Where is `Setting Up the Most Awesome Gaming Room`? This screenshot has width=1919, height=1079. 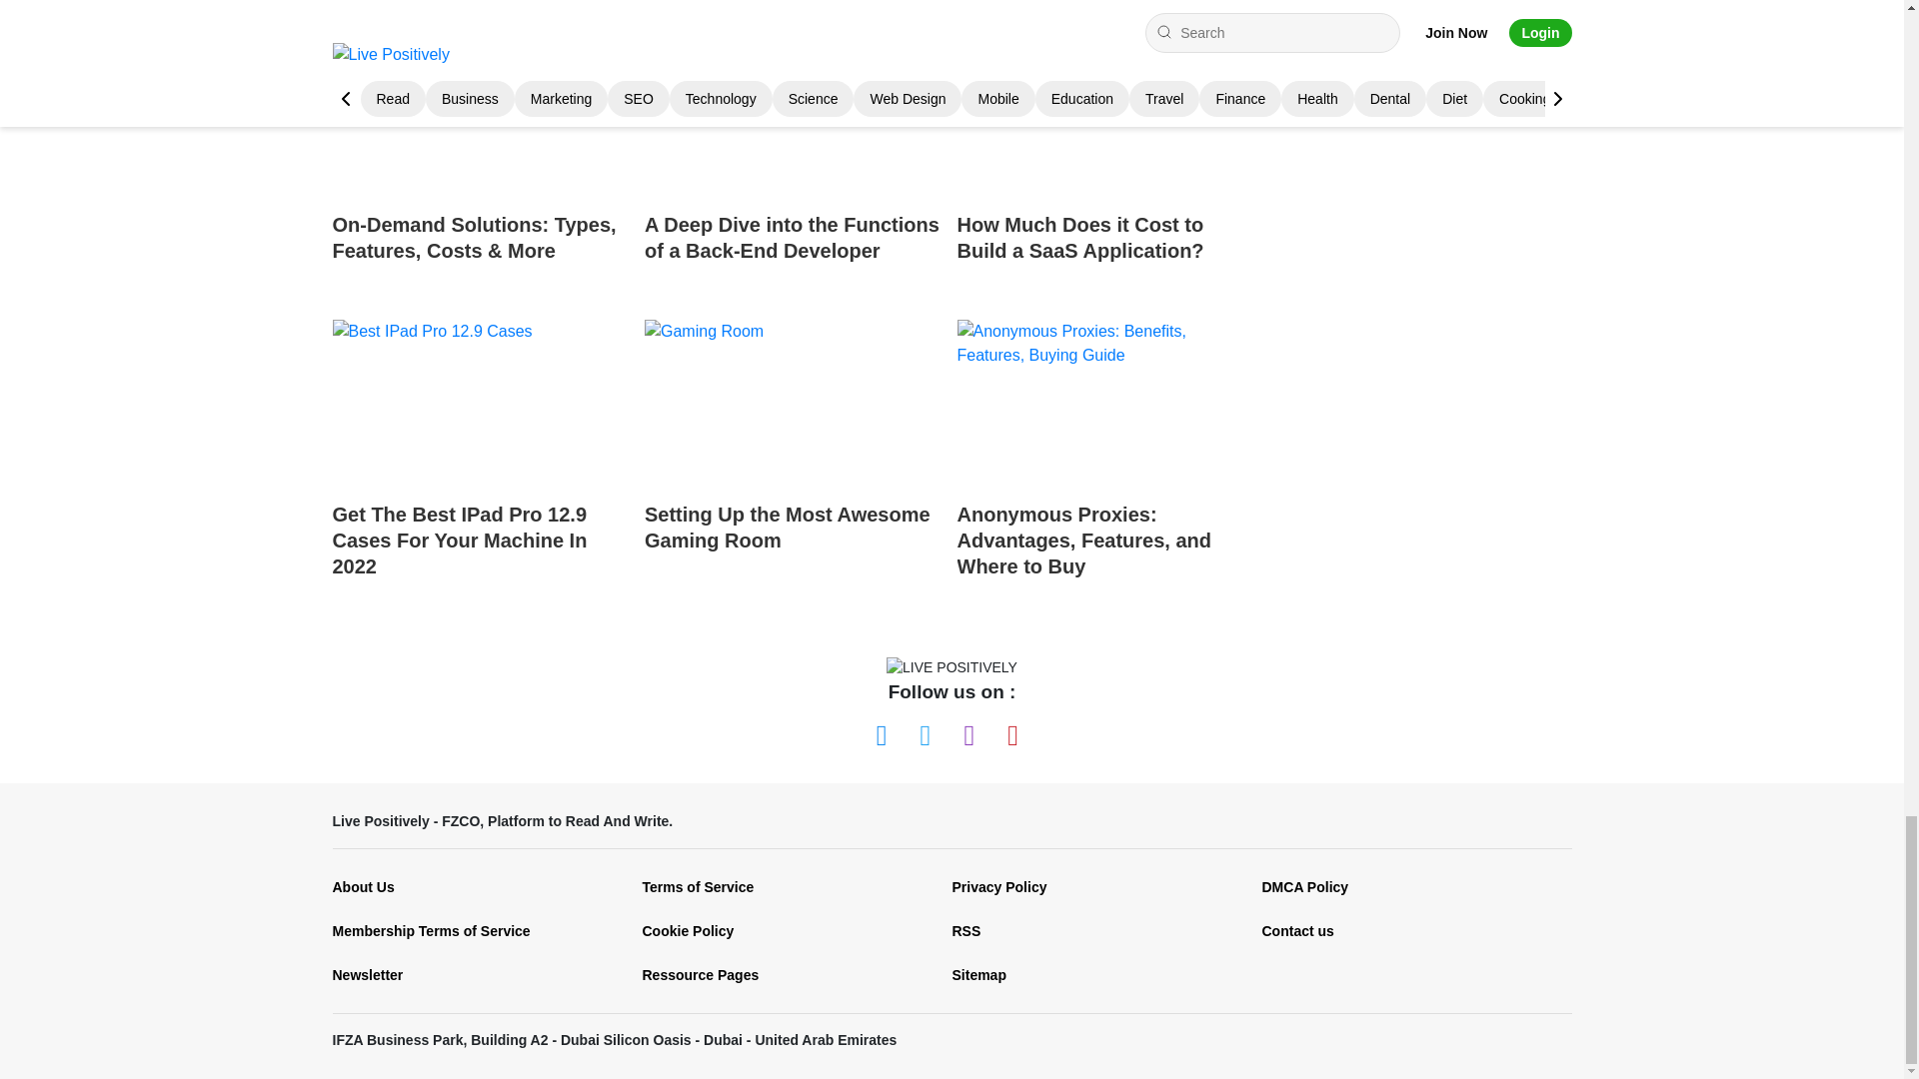 Setting Up the Most Awesome Gaming Room is located at coordinates (794, 454).